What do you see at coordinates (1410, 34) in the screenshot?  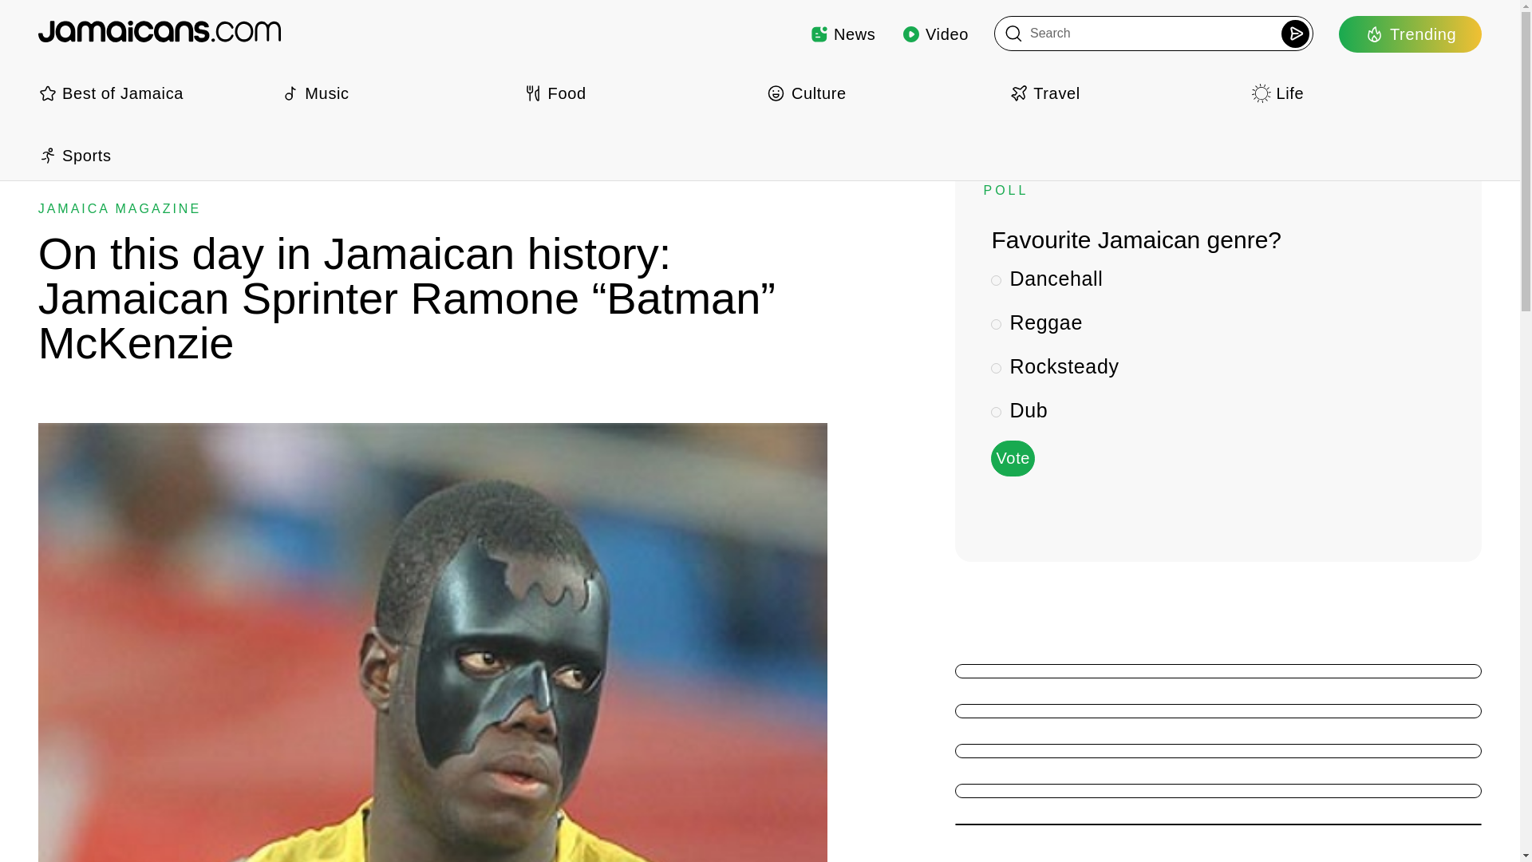 I see `Trending` at bounding box center [1410, 34].